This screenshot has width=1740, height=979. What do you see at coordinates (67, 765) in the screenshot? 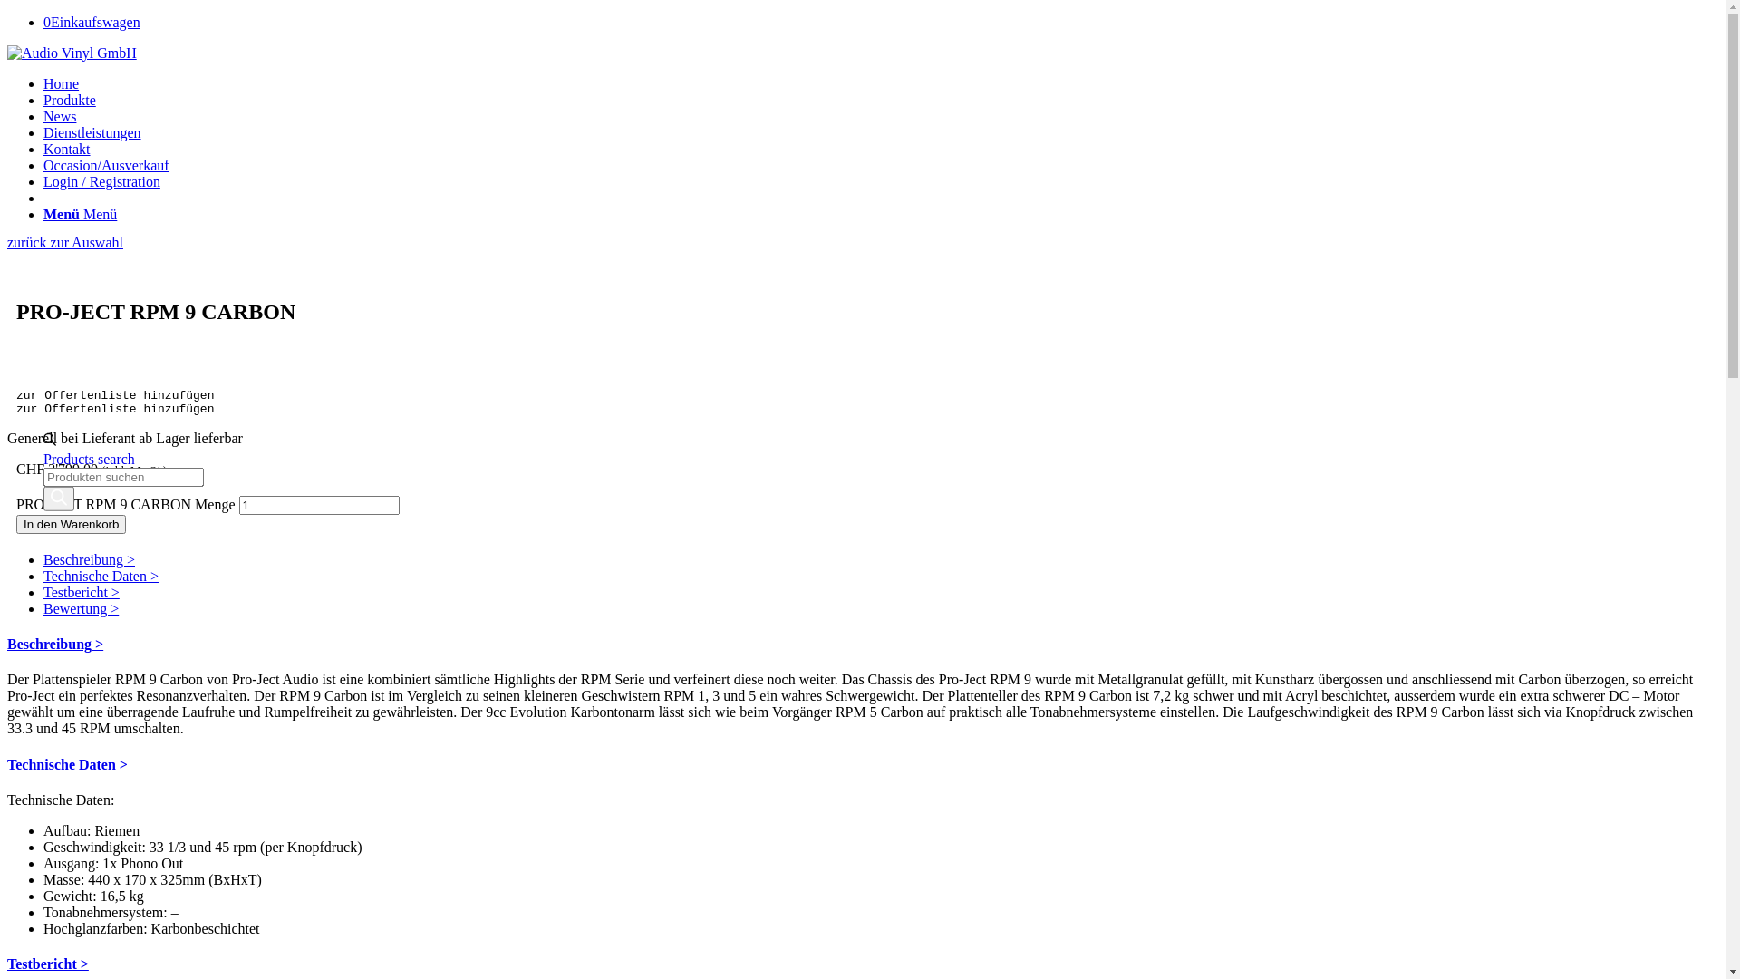
I see `Technische Daten >` at bounding box center [67, 765].